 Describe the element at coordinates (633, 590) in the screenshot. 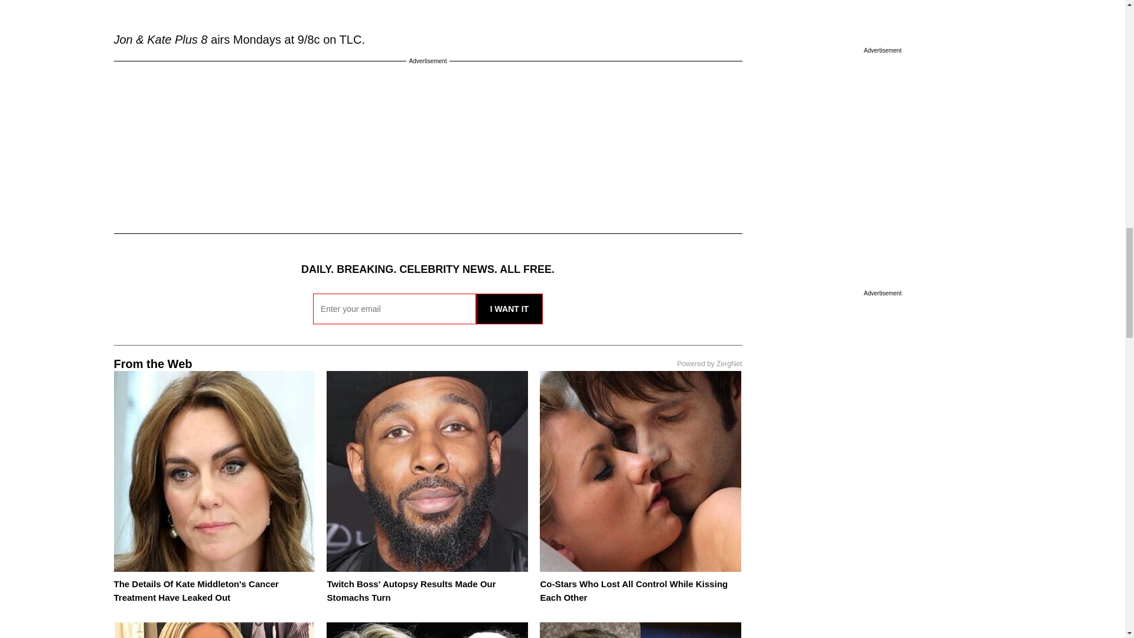

I see `Co-Stars Who Lost All Control While Kissing Each Other` at that location.